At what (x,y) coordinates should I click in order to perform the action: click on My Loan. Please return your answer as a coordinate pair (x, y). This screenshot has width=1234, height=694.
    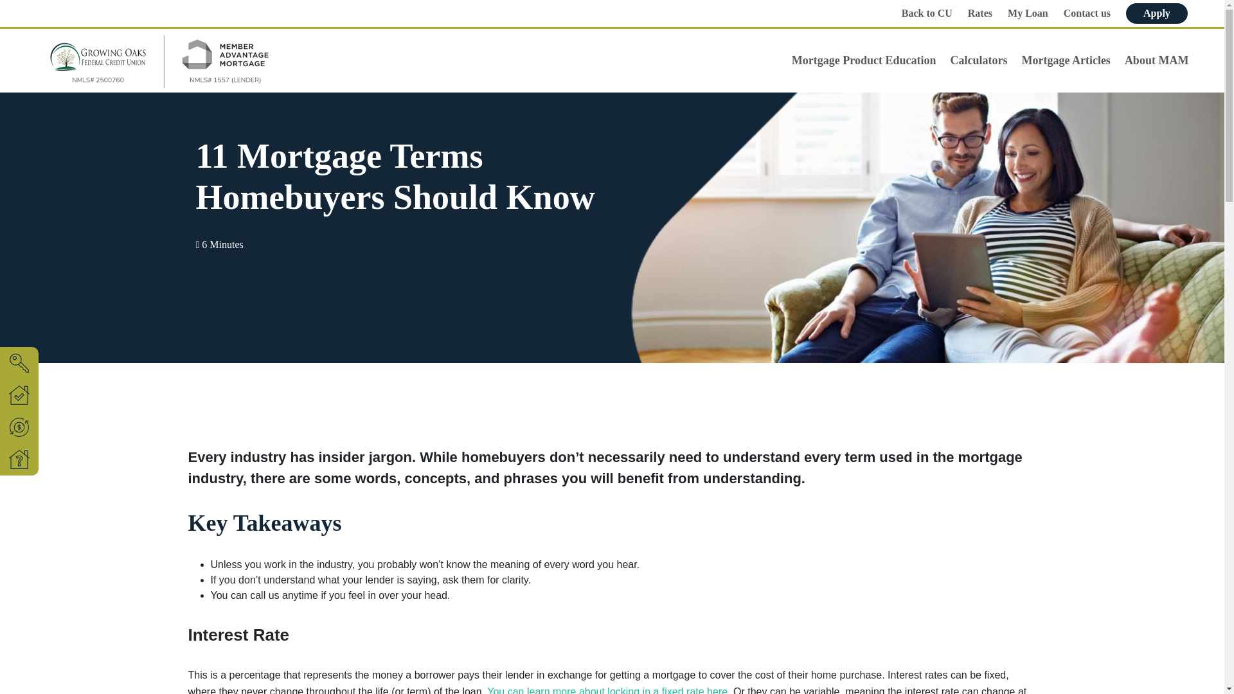
    Looking at the image, I should click on (1028, 13).